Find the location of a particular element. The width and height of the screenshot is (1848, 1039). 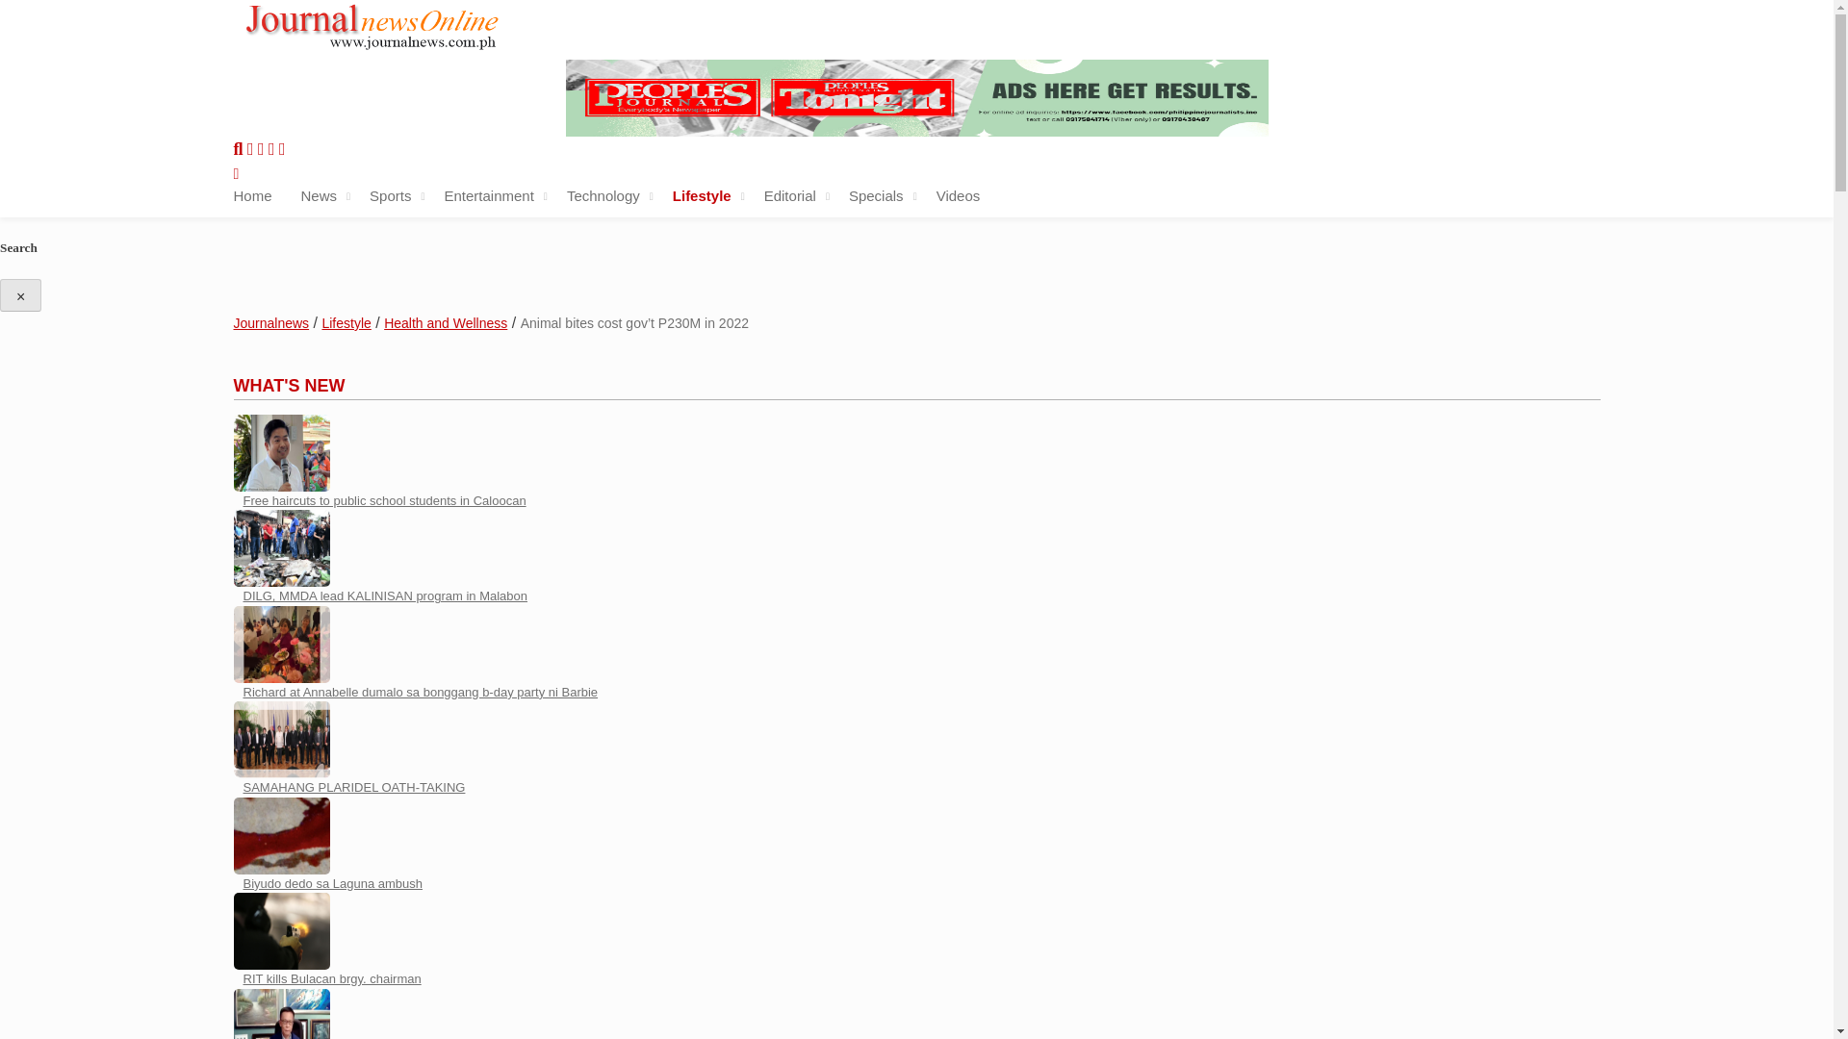

Go to the Health and Wellness category archives. is located at coordinates (445, 323).